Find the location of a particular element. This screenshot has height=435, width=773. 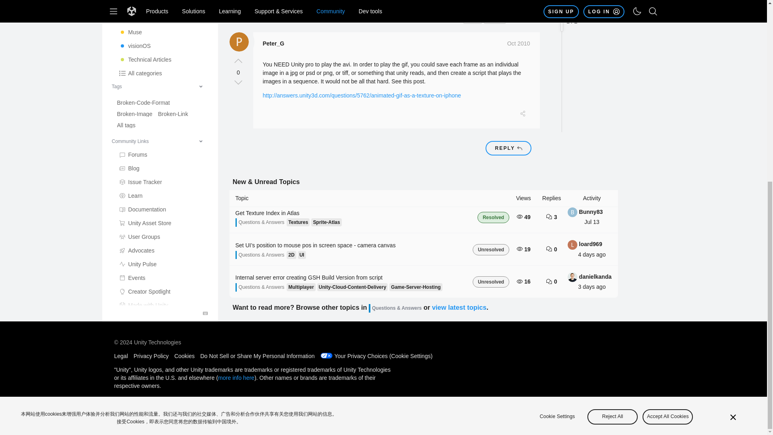

Made with Unity is located at coordinates (163, 110).